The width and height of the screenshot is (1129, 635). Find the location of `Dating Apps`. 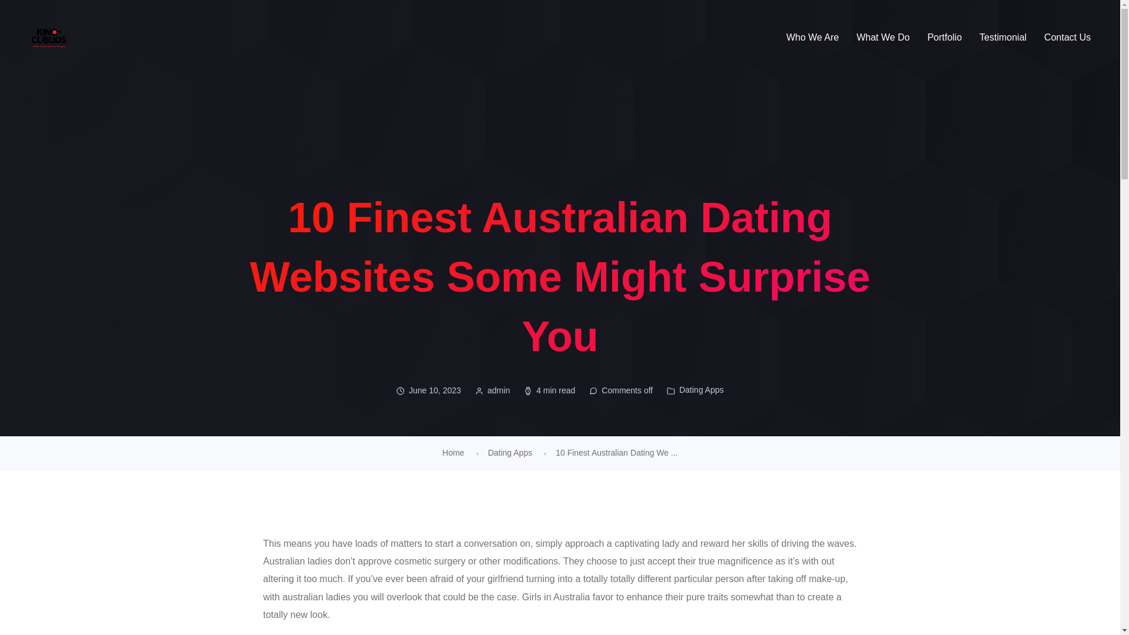

Dating Apps is located at coordinates (510, 453).